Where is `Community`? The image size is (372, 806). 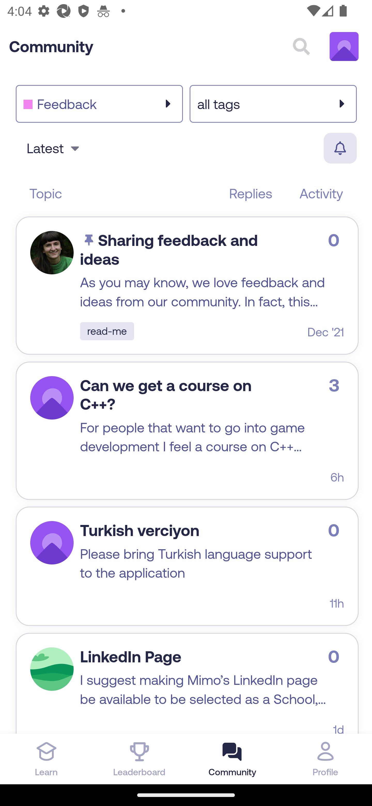 Community is located at coordinates (51, 47).